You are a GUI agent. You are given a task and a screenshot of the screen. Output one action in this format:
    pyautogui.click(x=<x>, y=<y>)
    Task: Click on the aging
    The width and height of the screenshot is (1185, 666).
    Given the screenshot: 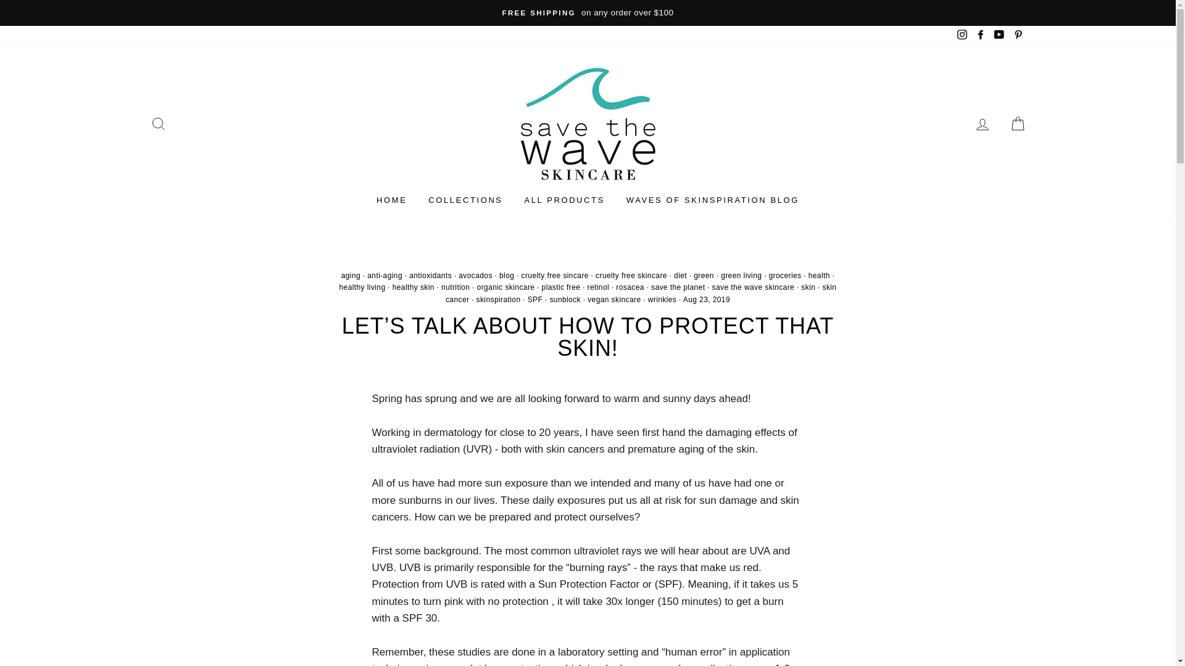 What is the action you would take?
    pyautogui.click(x=351, y=275)
    